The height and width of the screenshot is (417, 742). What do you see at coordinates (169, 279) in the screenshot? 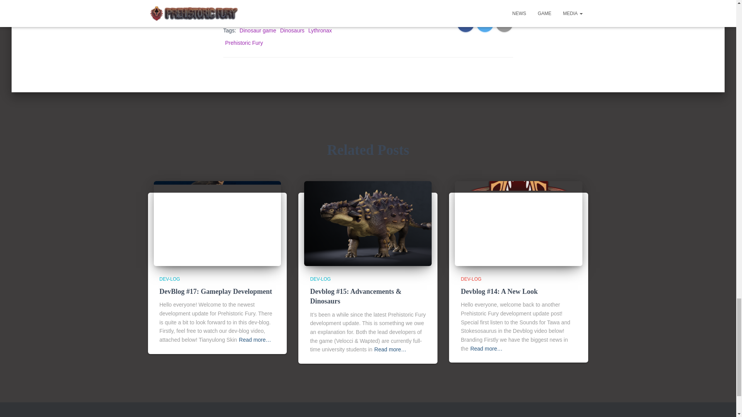
I see `DEV-LOG` at bounding box center [169, 279].